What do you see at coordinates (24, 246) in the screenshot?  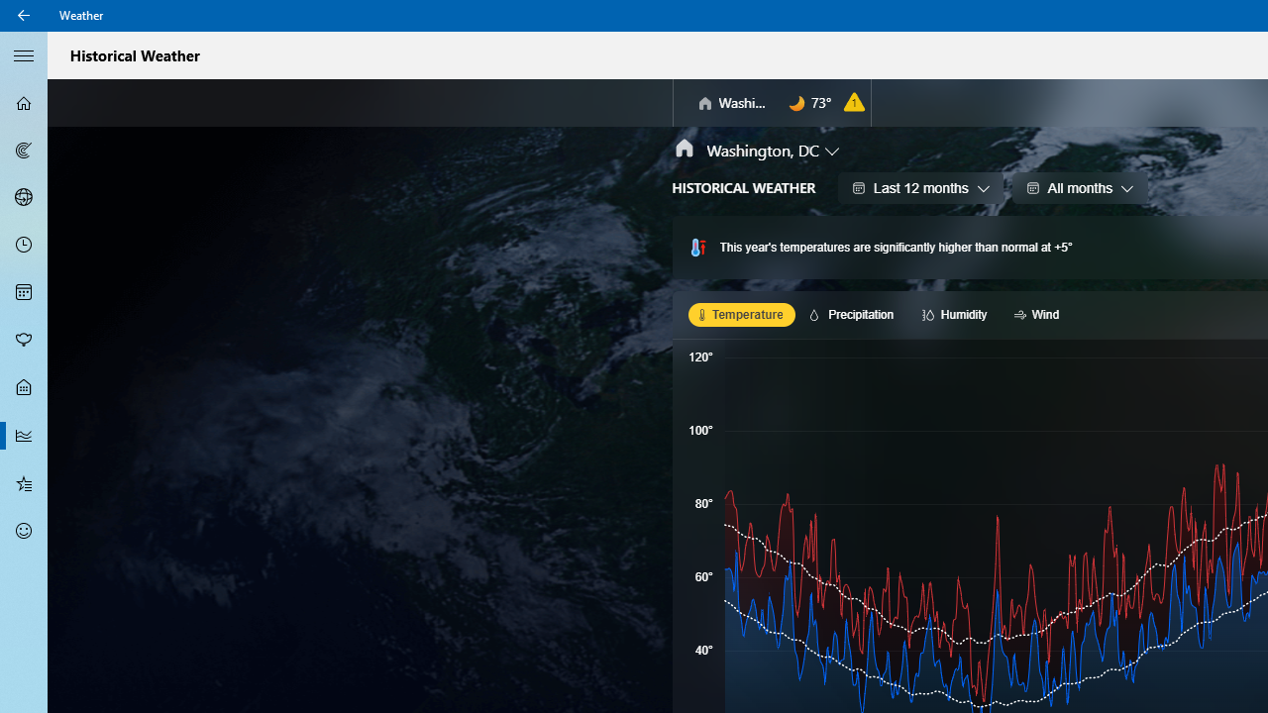 I see `Hourly Forecast - Not Selected` at bounding box center [24, 246].